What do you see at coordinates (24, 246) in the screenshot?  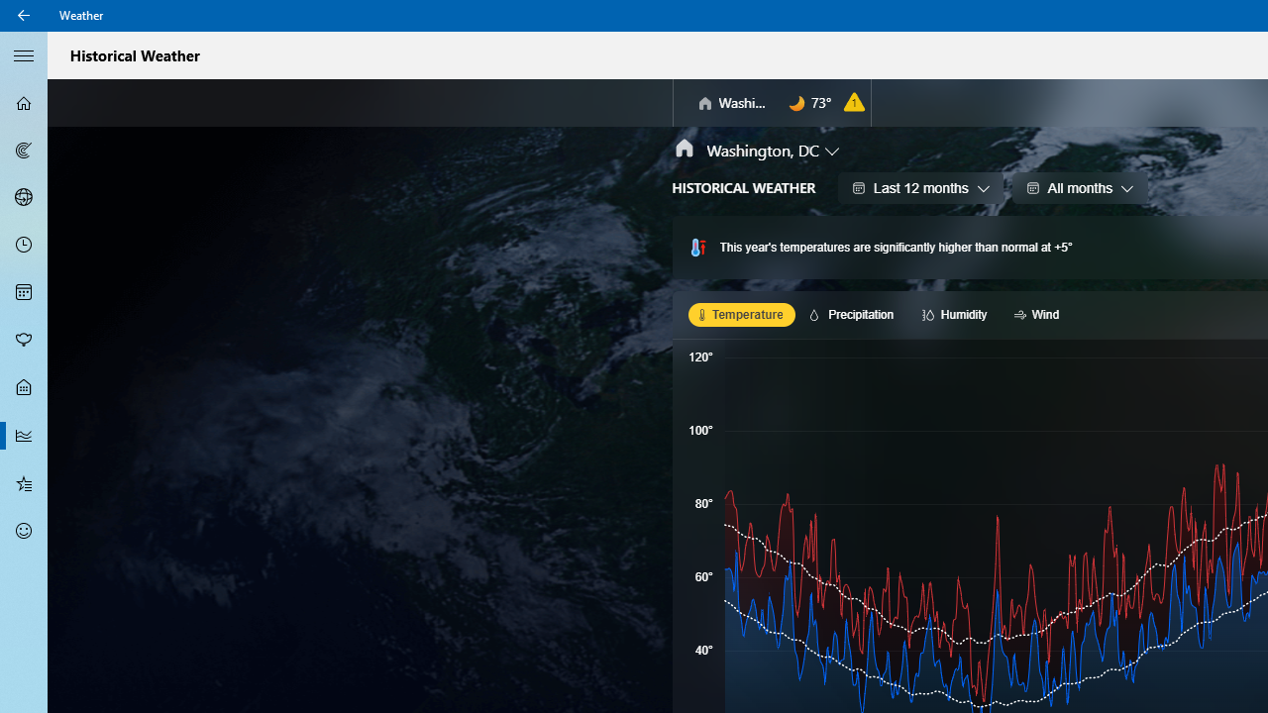 I see `Hourly Forecast - Not Selected` at bounding box center [24, 246].